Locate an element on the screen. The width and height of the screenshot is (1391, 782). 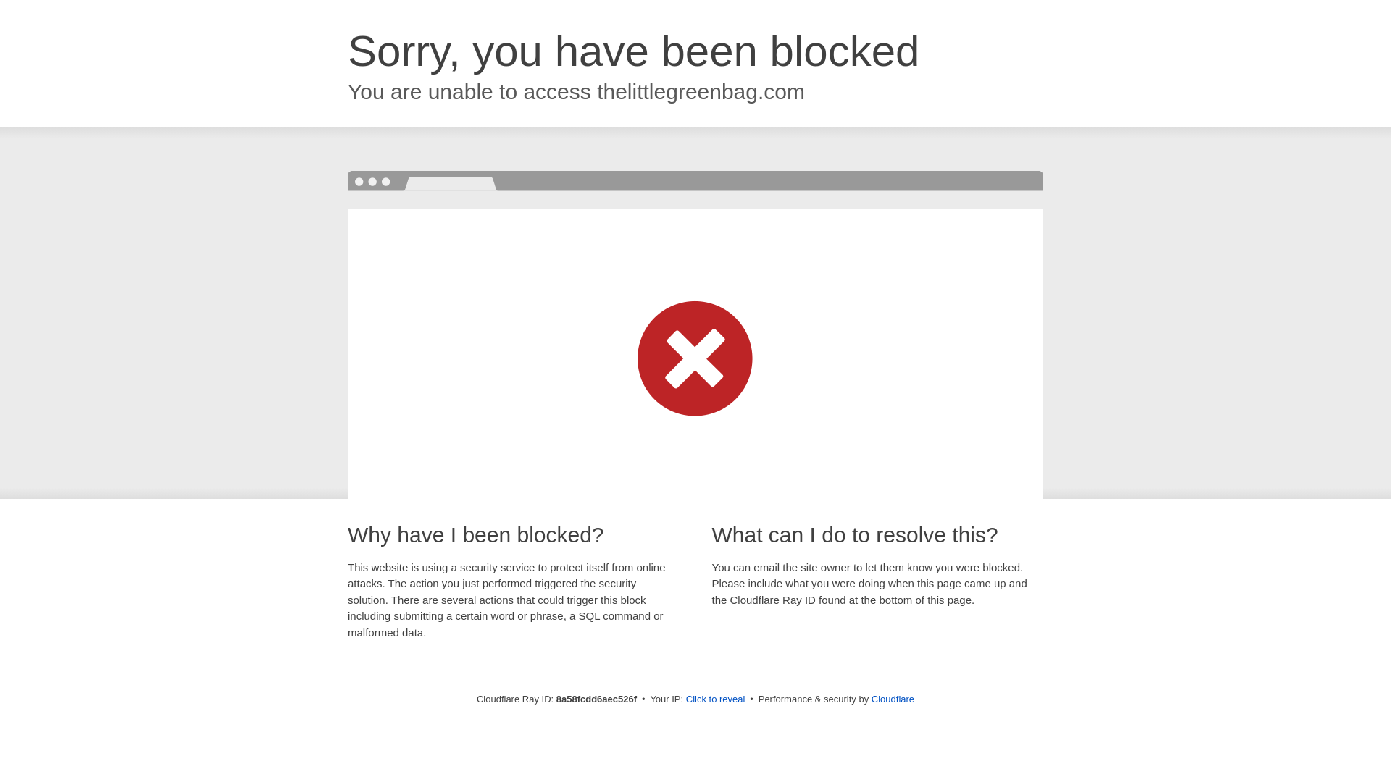
Click to reveal is located at coordinates (716, 699).